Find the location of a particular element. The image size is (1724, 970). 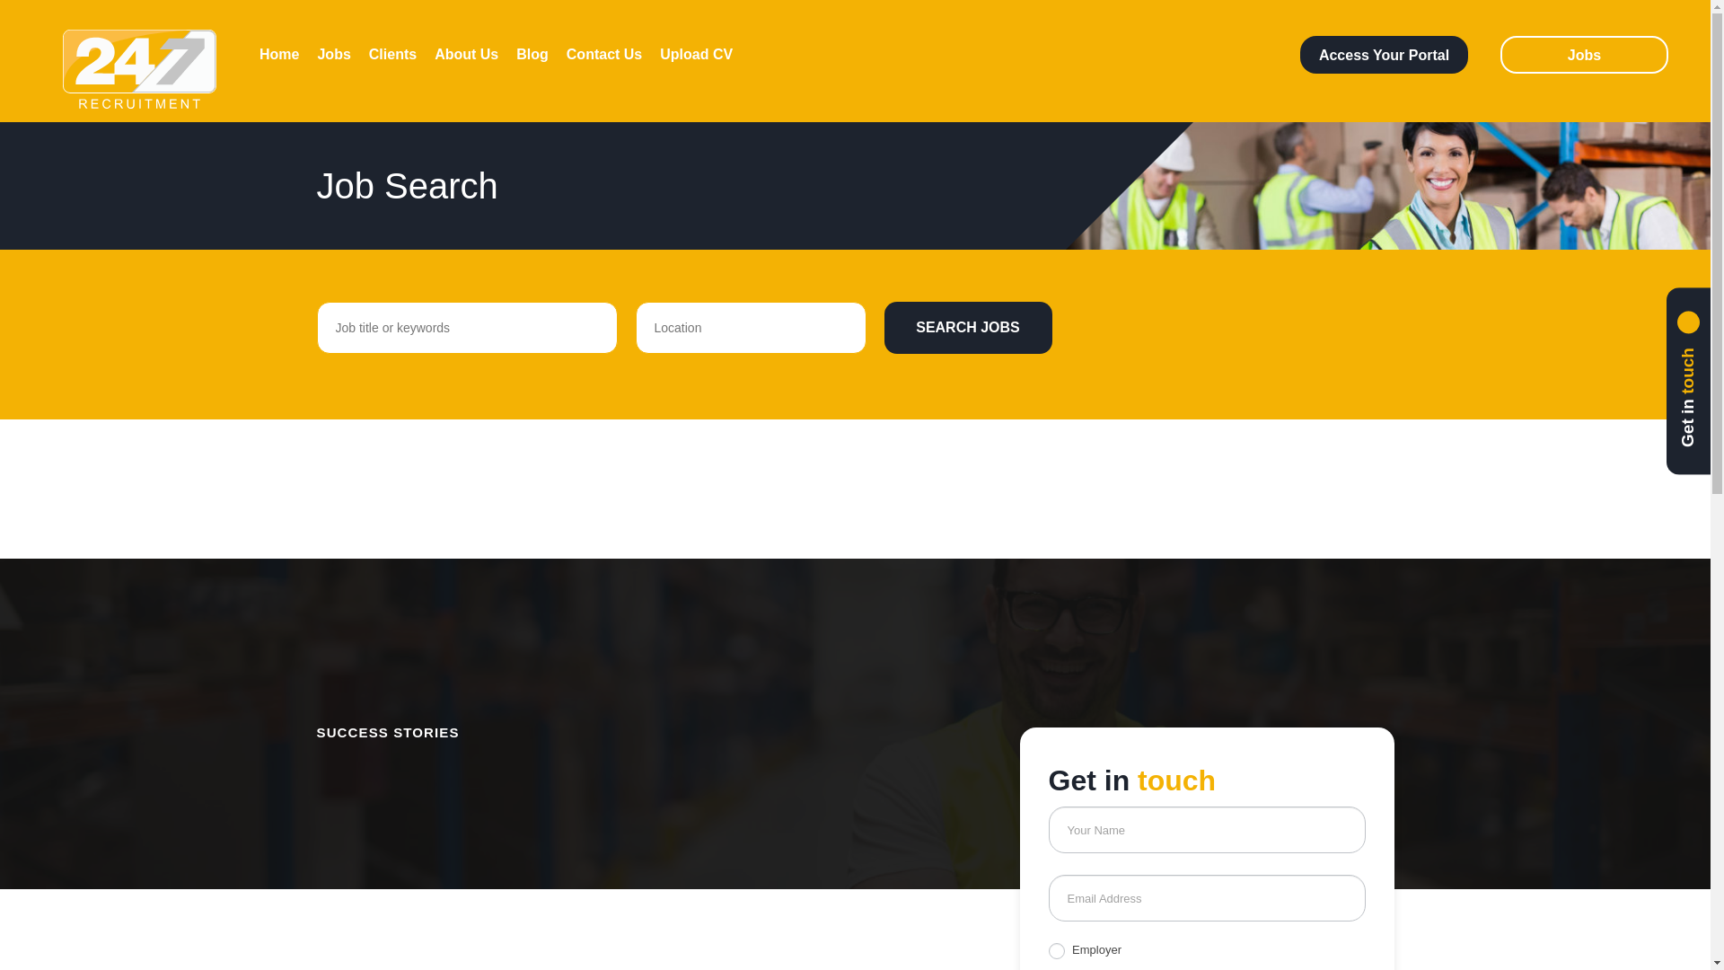

About Us is located at coordinates (465, 55).